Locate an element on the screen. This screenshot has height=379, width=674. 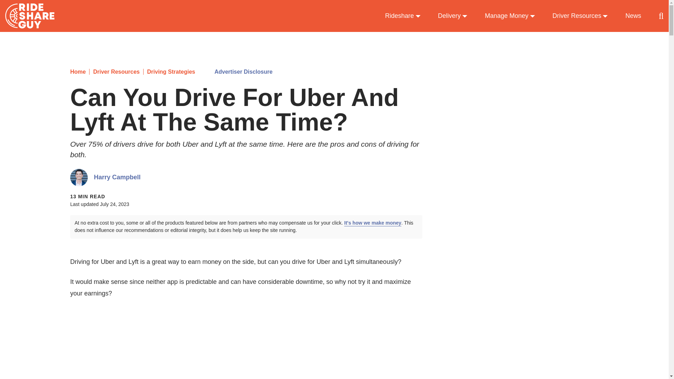
It's how we make money is located at coordinates (373, 222).